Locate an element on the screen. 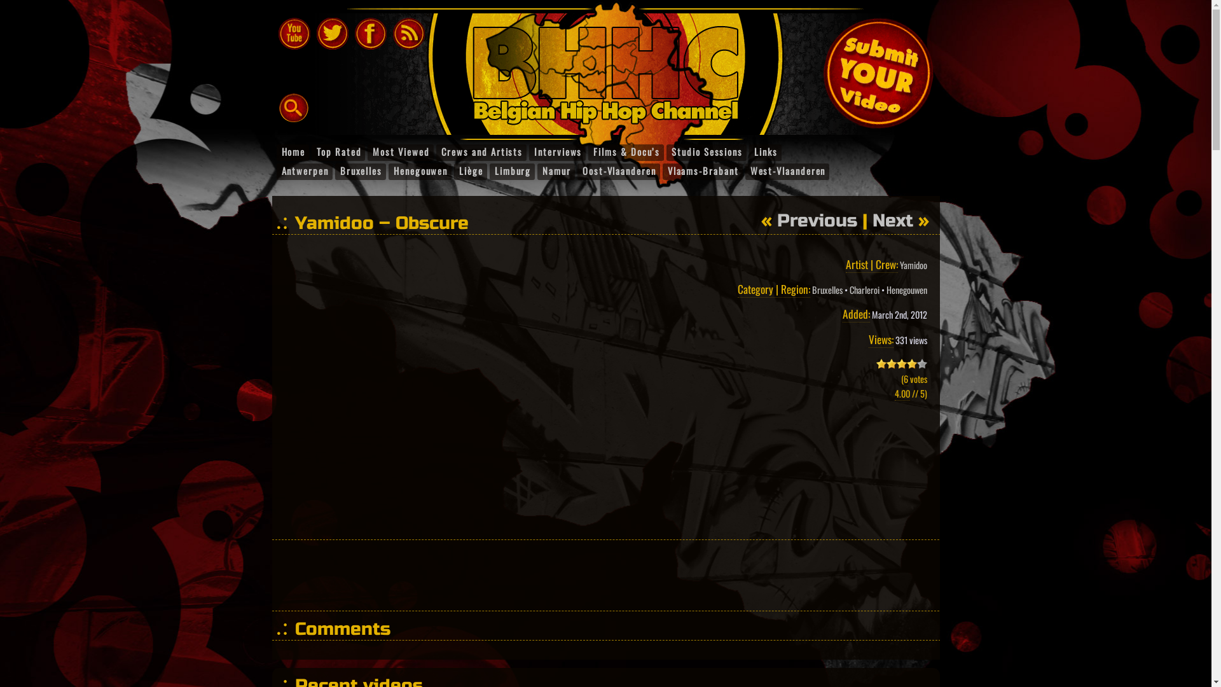 Image resolution: width=1221 pixels, height=687 pixels. The Belgian Hip Hop Channel On Youtube is located at coordinates (294, 33).